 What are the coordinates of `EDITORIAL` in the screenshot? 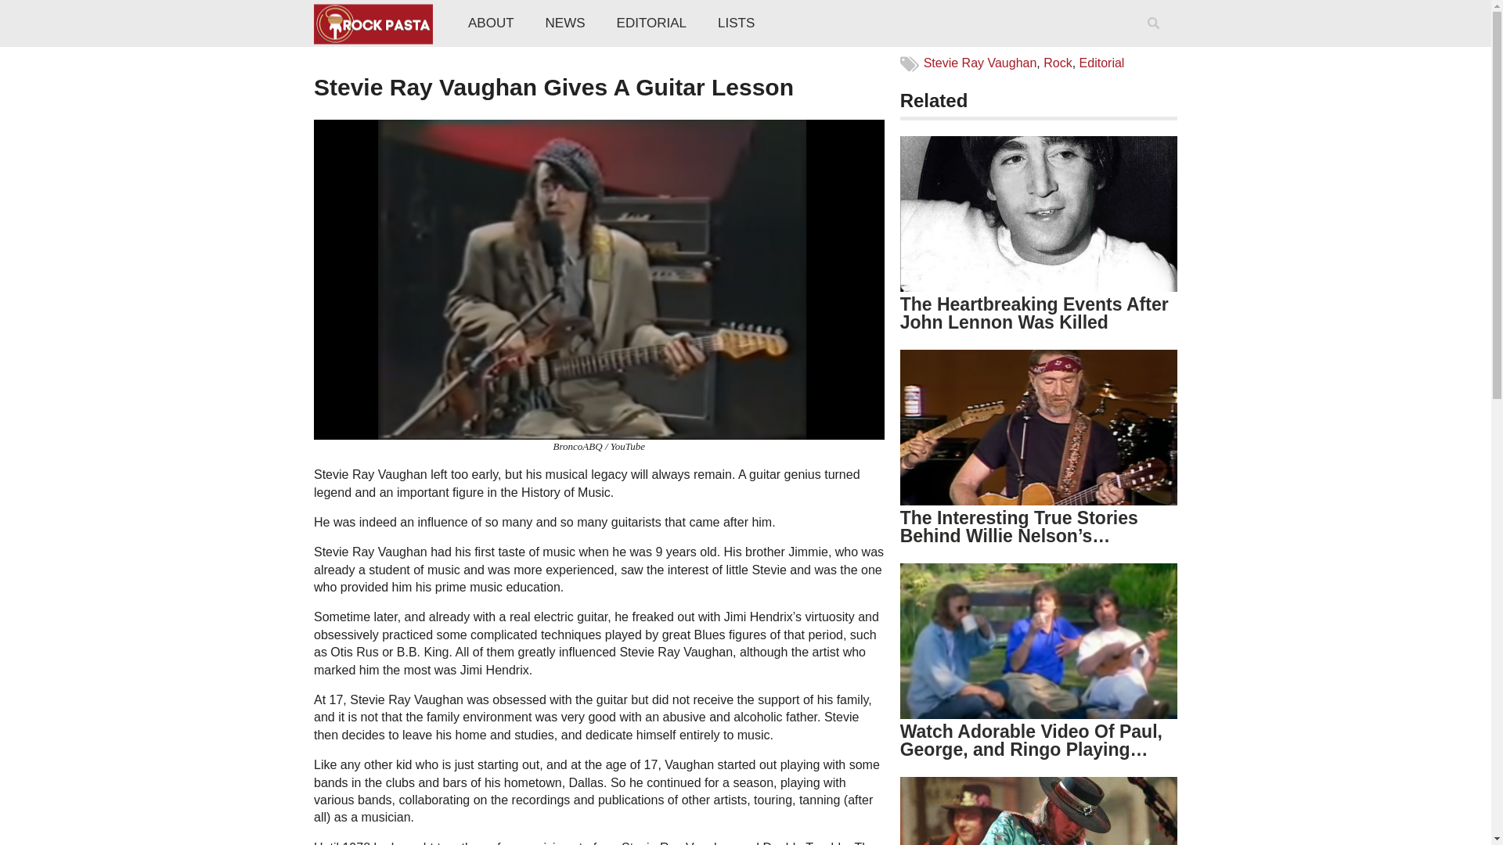 It's located at (651, 23).